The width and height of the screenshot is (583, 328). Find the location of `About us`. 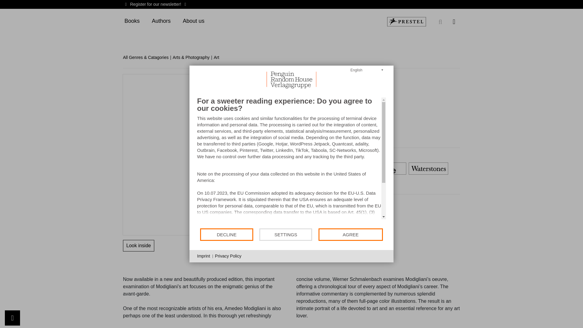

About us is located at coordinates (193, 21).